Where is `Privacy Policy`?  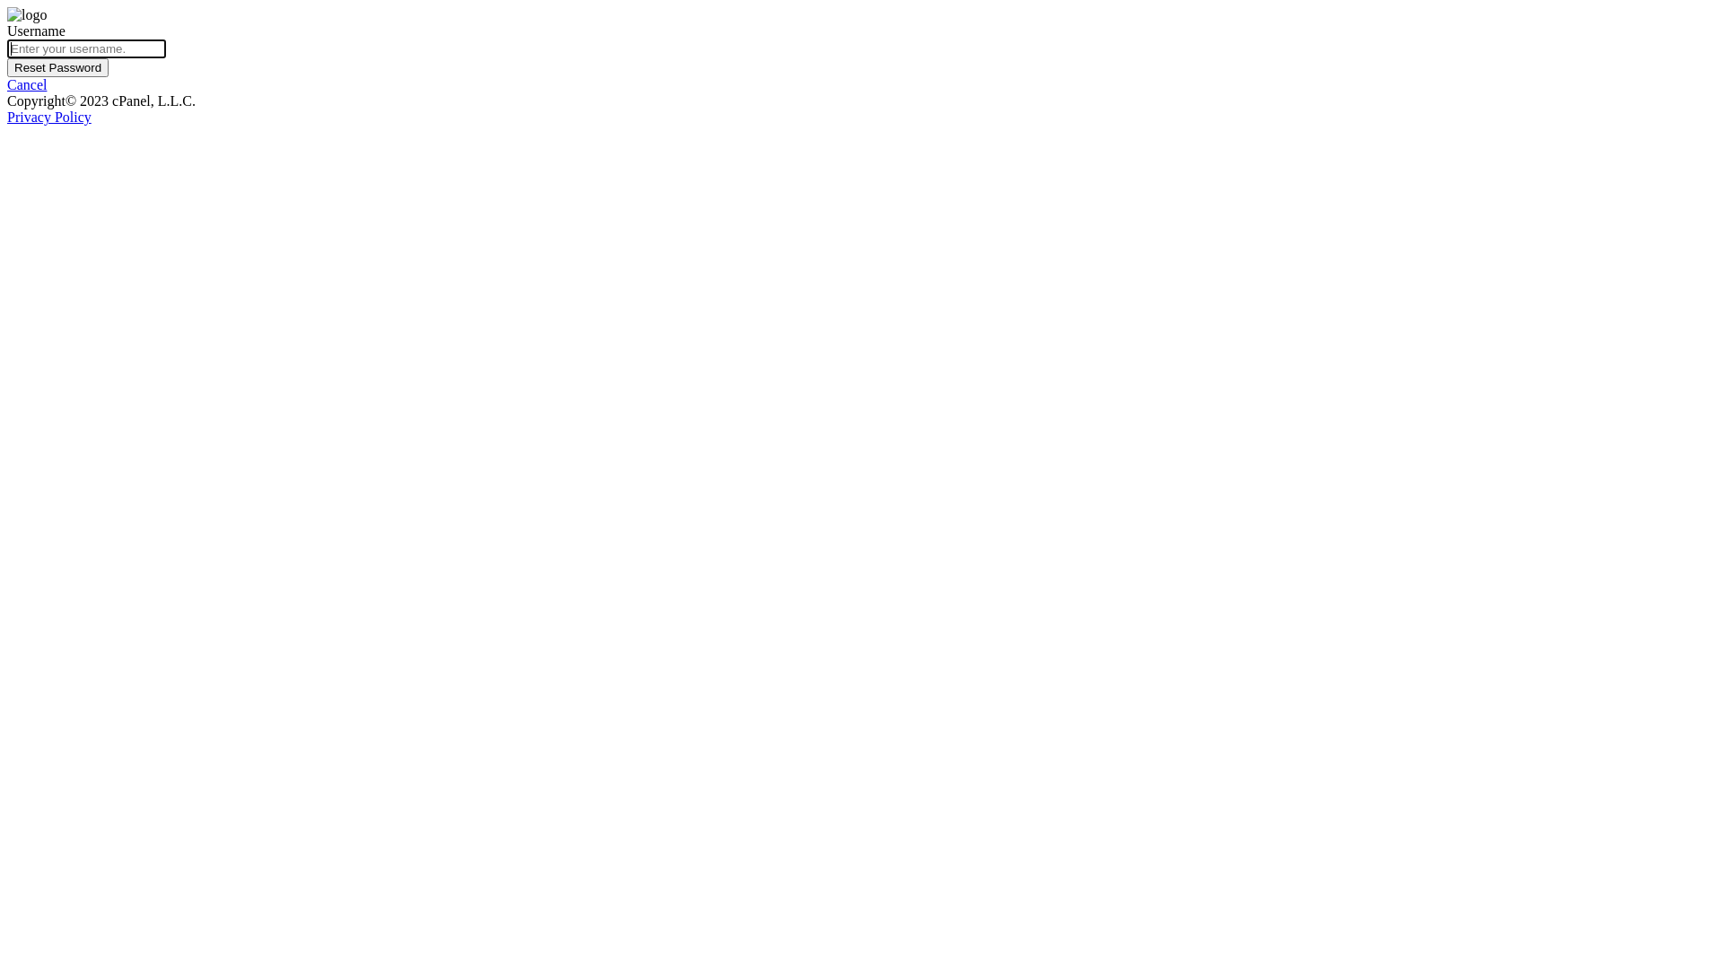 Privacy Policy is located at coordinates (49, 117).